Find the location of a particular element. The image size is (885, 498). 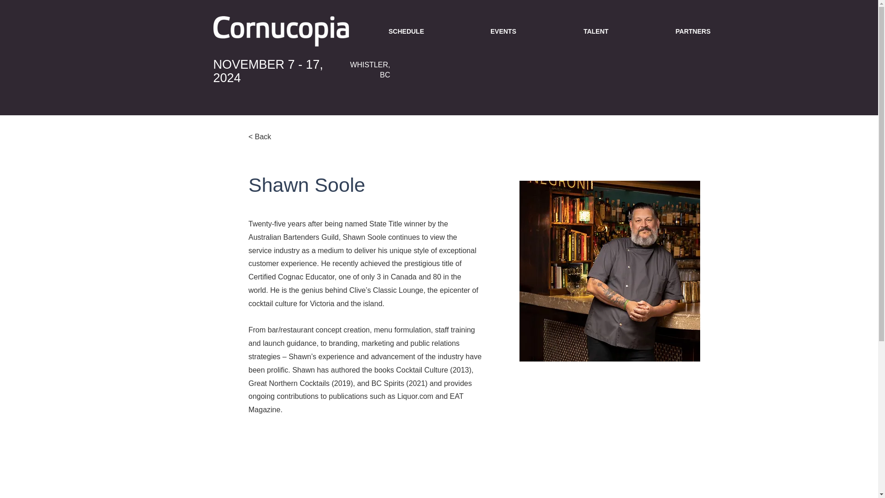

NOVEMBER 7 - 17, 2024 is located at coordinates (268, 70).